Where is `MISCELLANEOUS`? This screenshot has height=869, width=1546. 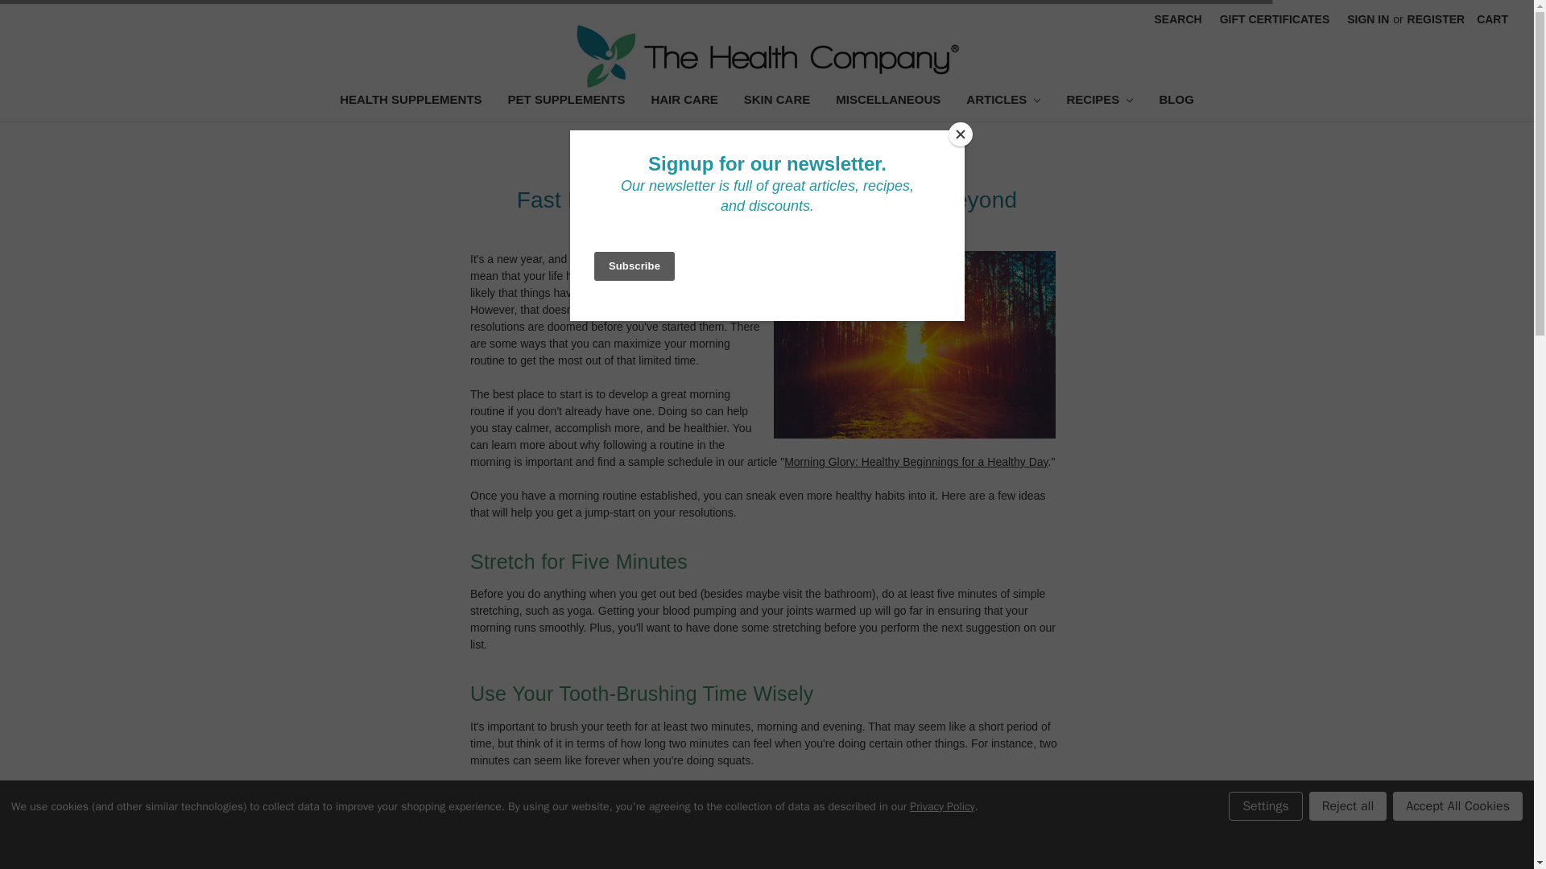
MISCELLANEOUS is located at coordinates (887, 101).